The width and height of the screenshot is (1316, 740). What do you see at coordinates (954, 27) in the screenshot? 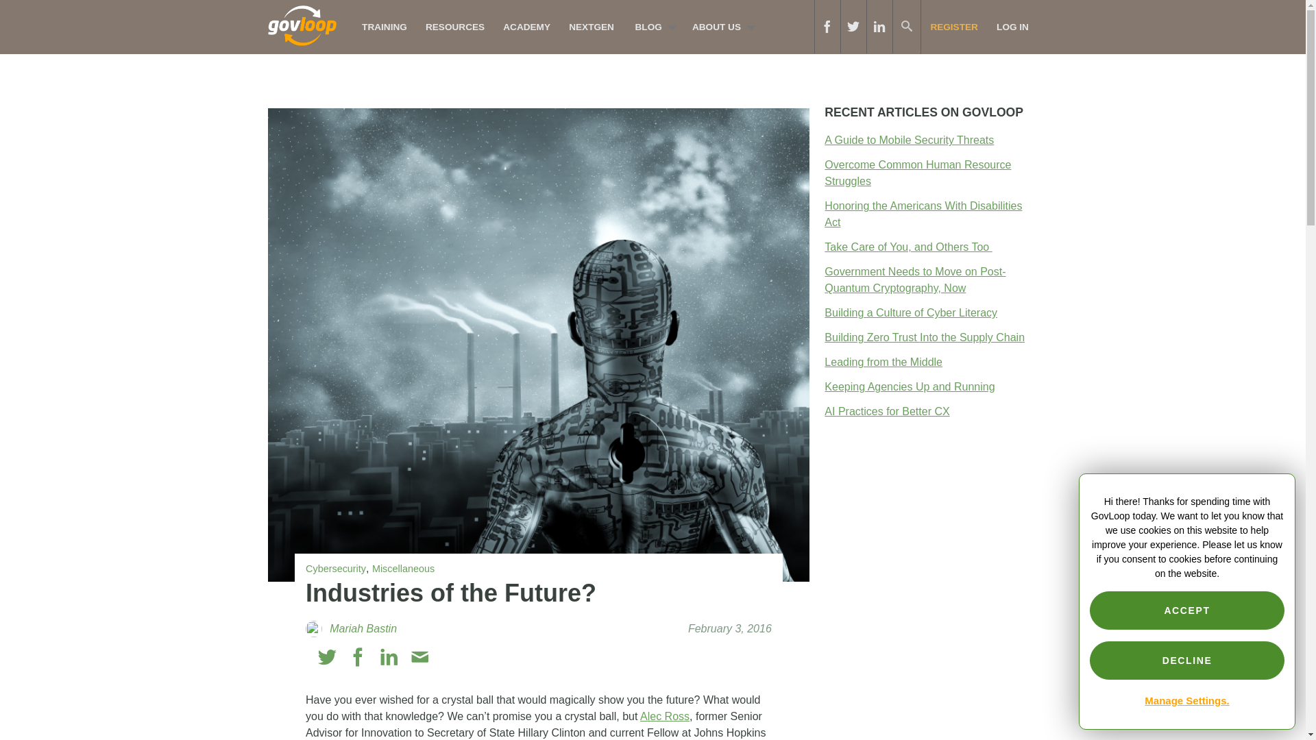
I see `REGISTER` at bounding box center [954, 27].